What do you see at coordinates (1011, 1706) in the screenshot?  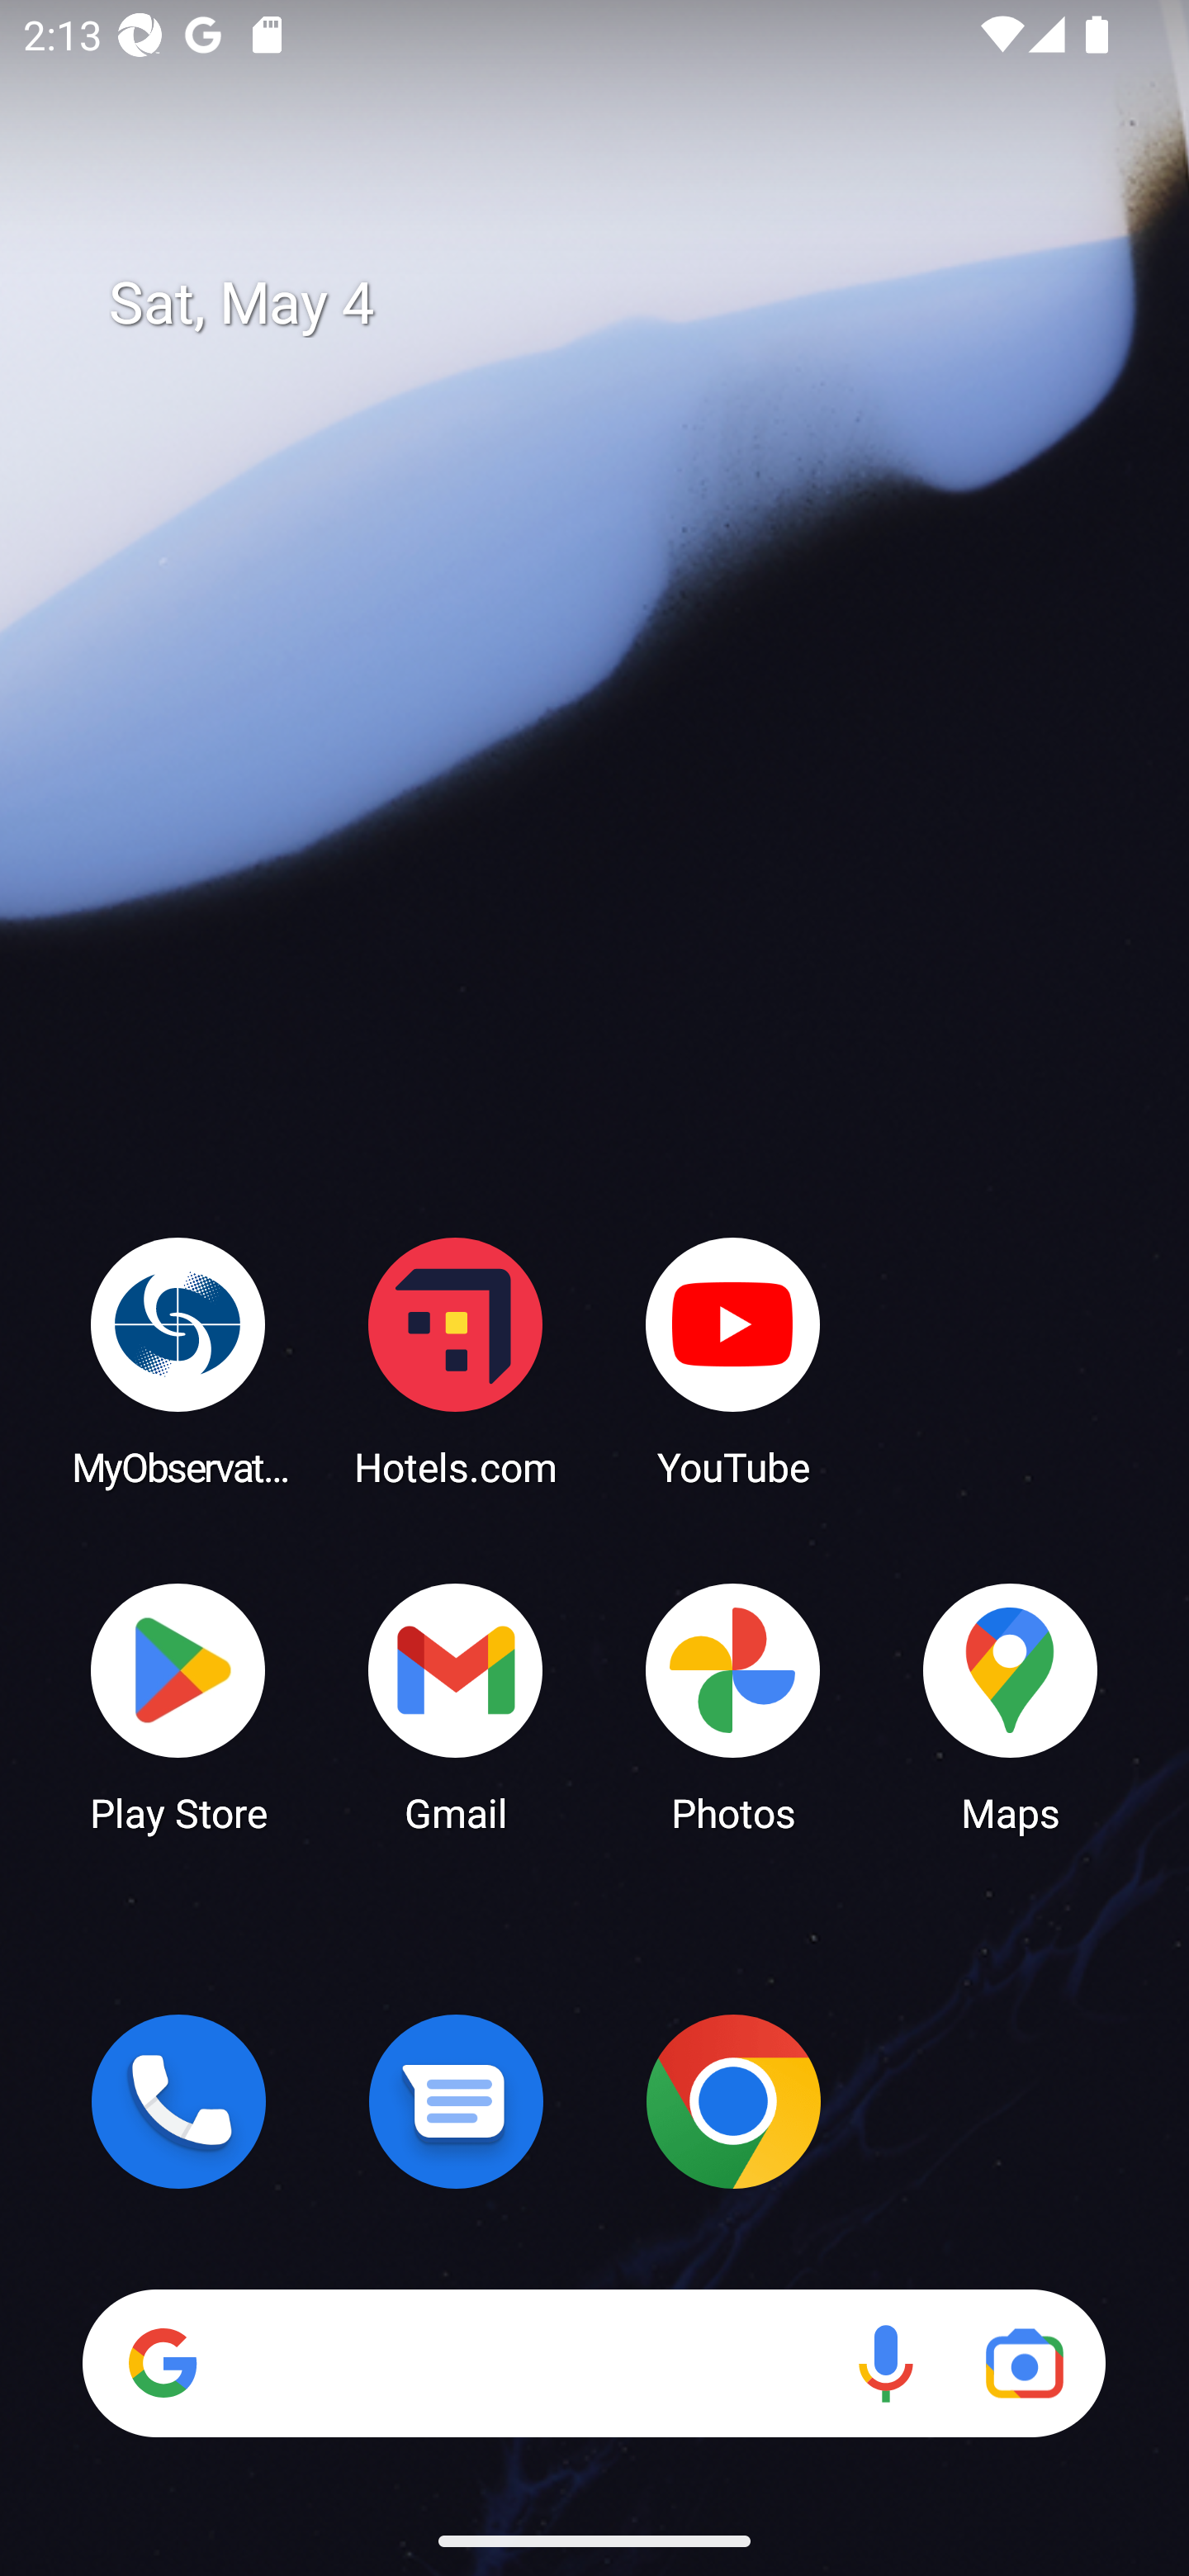 I see `Maps` at bounding box center [1011, 1706].